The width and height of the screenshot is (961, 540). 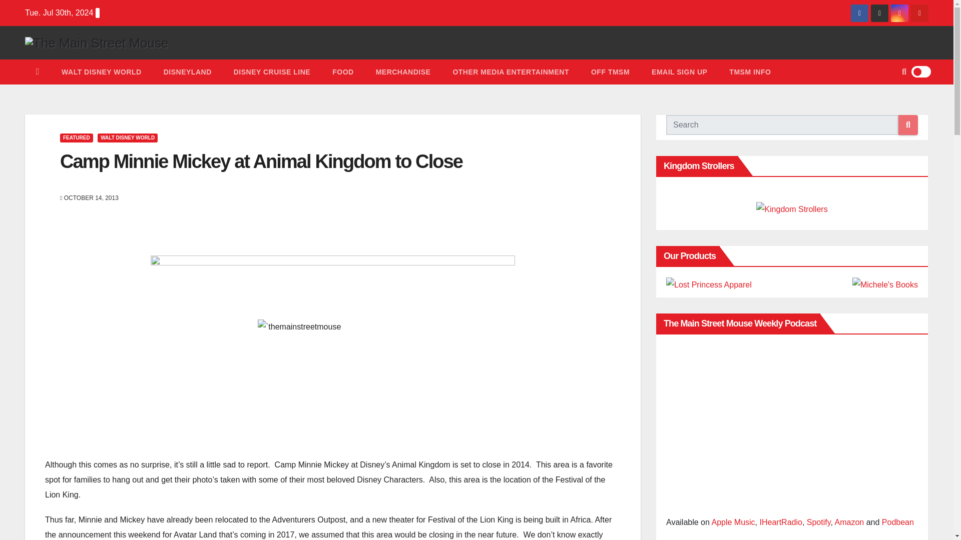 What do you see at coordinates (76, 138) in the screenshot?
I see `FEATURED` at bounding box center [76, 138].